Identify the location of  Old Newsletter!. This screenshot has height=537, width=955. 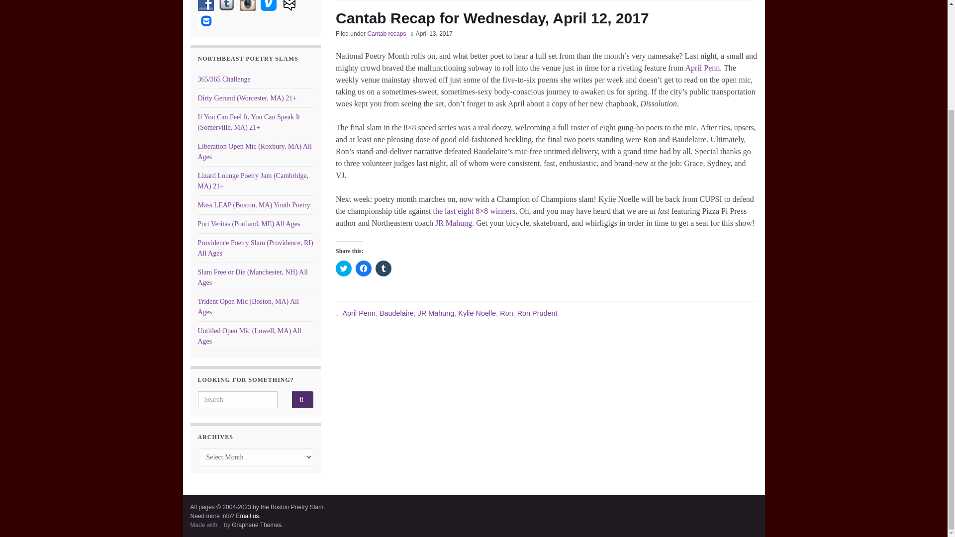
(289, 5).